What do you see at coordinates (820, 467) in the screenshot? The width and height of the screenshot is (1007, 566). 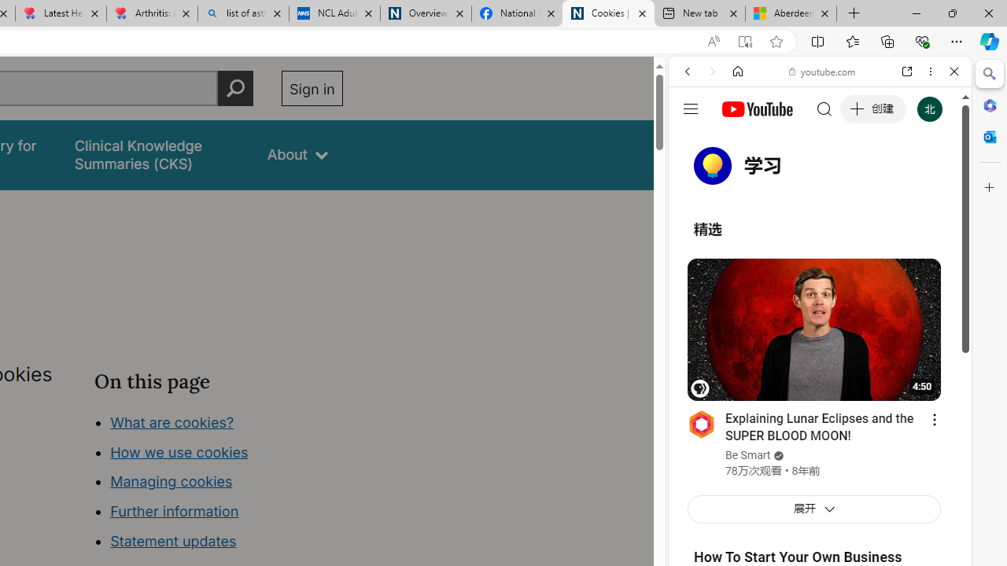 I see `Trailer #2 [HD]` at bounding box center [820, 467].